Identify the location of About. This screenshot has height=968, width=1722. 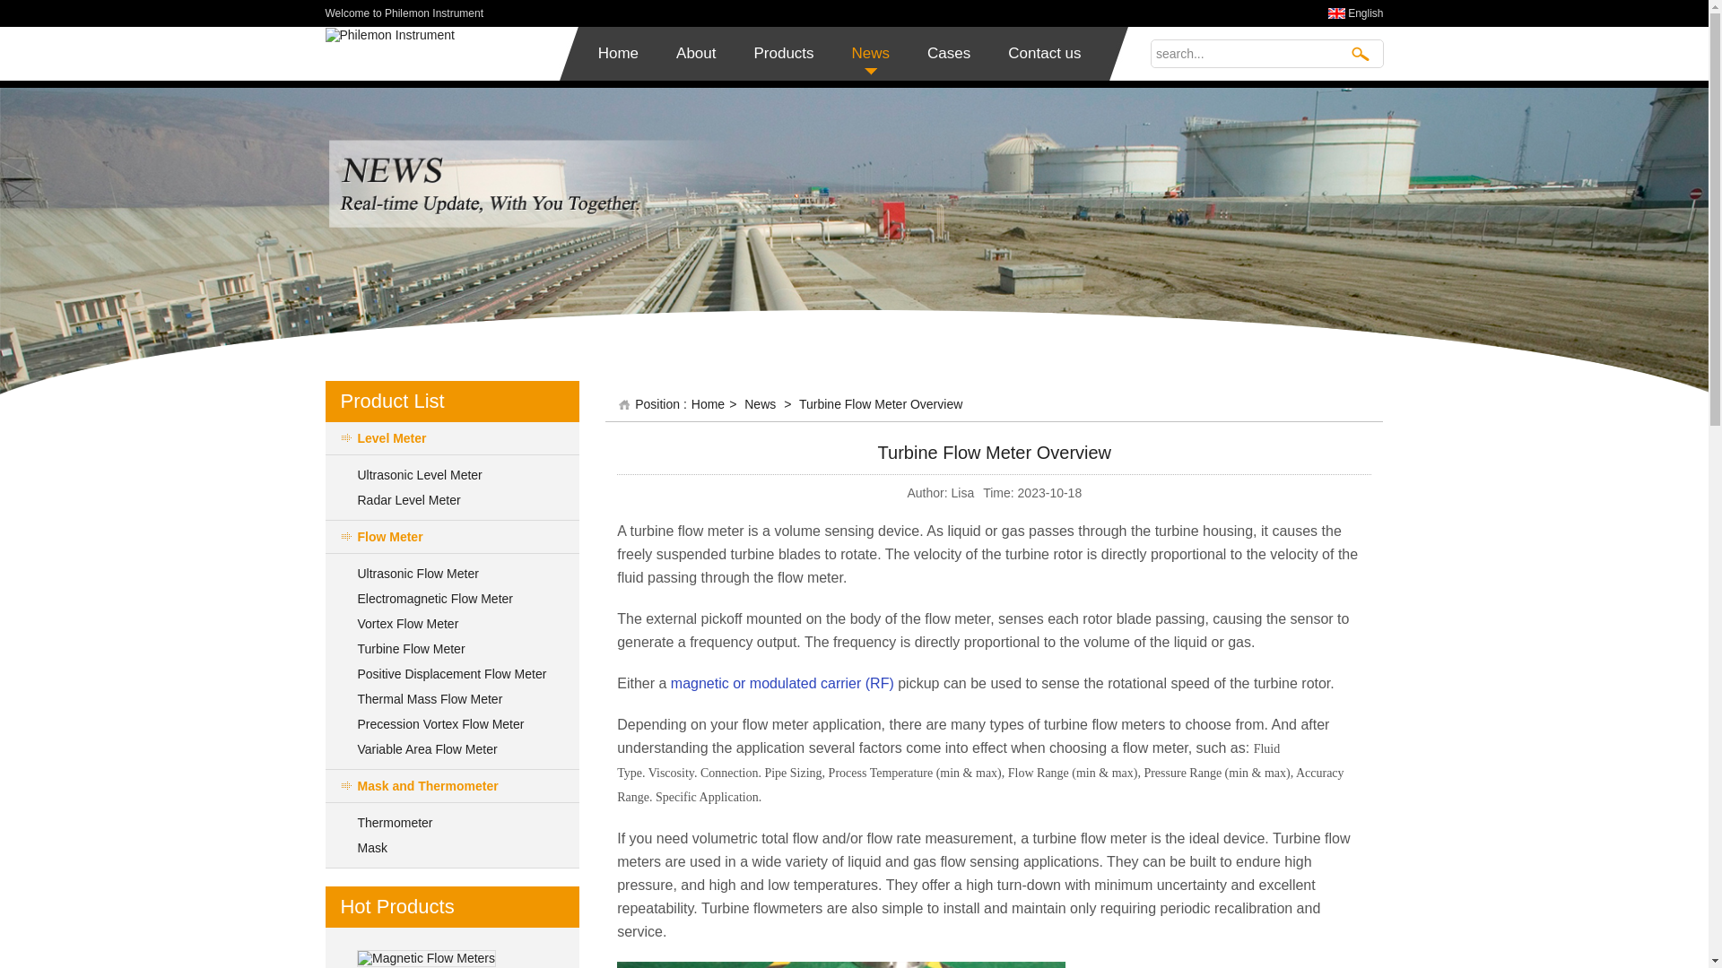
(696, 54).